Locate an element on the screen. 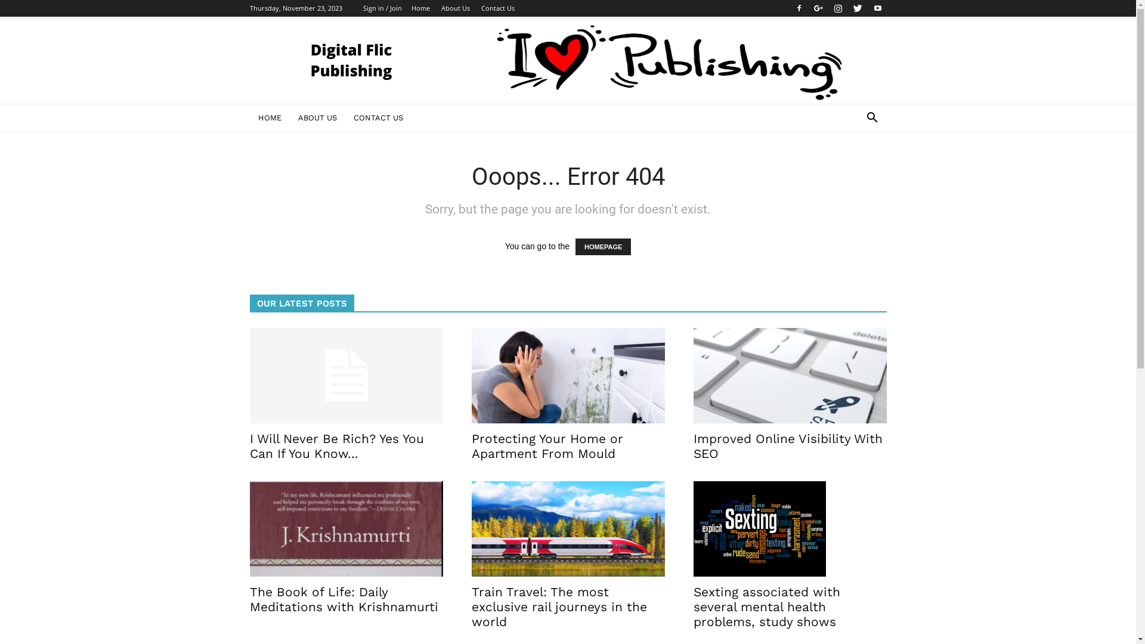 The width and height of the screenshot is (1145, 644). The Book of Life: Daily Meditations with Krishnamurti is located at coordinates (346, 529).